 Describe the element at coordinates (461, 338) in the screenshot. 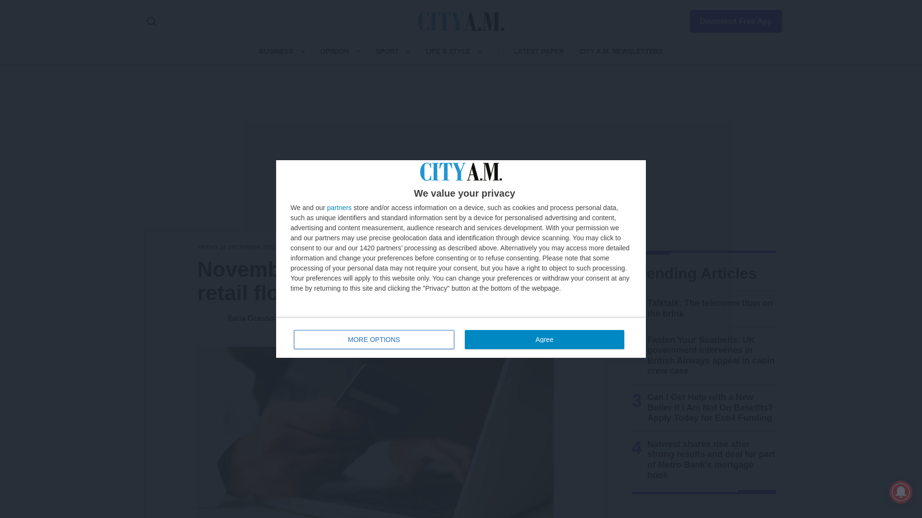

I see `MORE OPTIONS` at that location.